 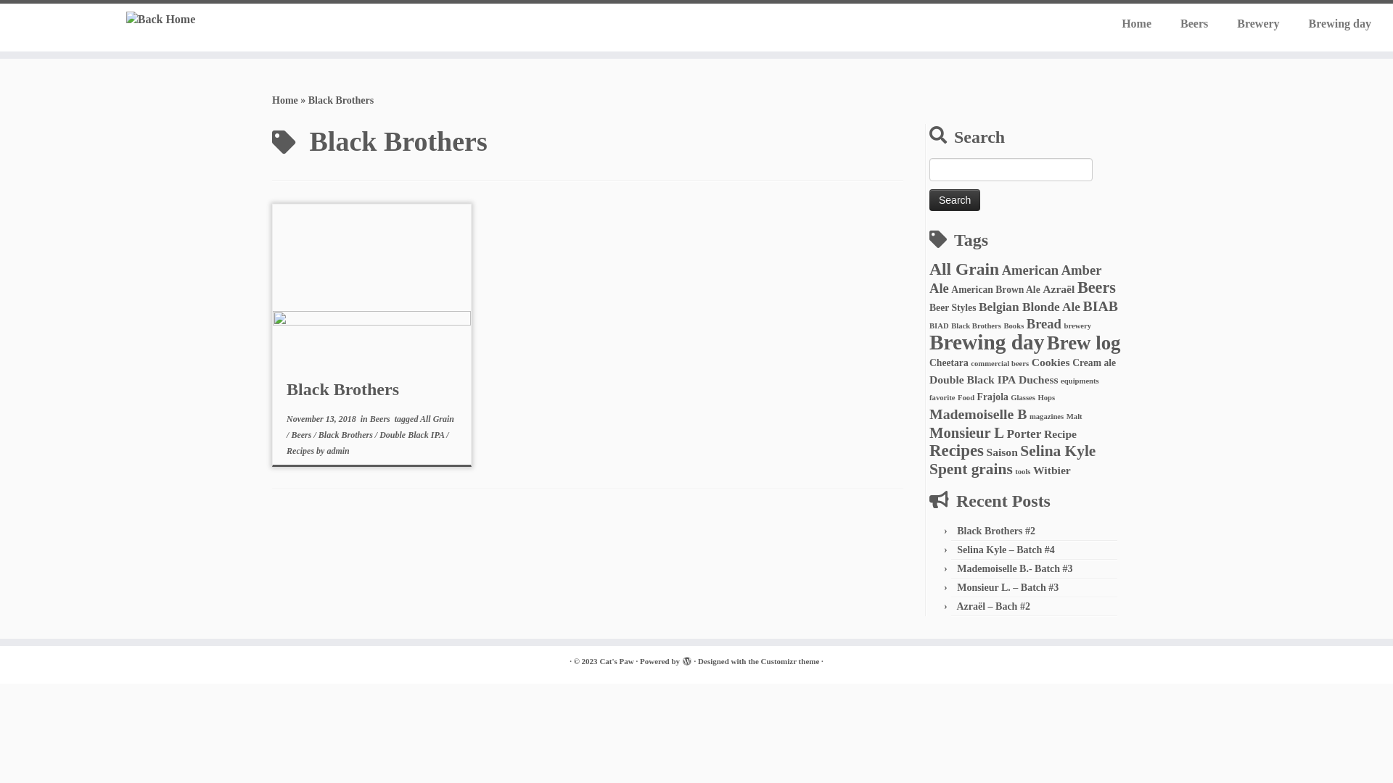 I want to click on BIAD, so click(x=939, y=326).